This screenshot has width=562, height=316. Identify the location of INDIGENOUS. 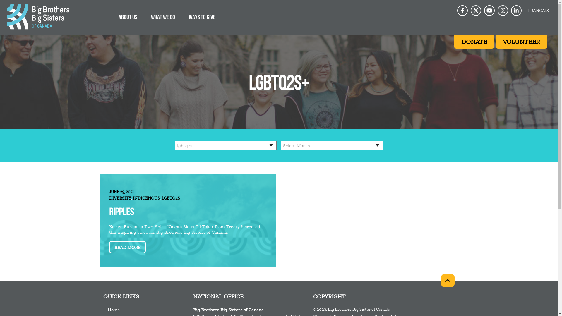
(146, 198).